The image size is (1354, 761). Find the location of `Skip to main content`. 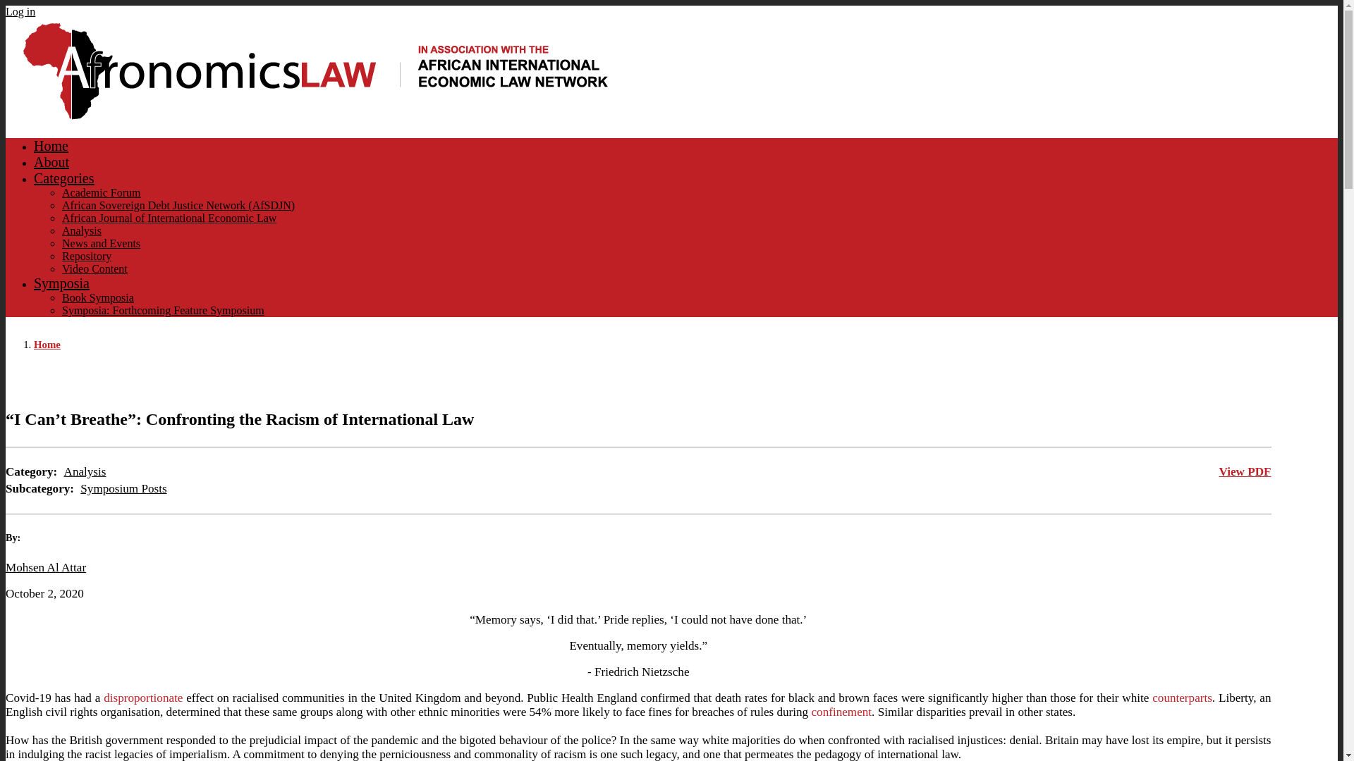

Skip to main content is located at coordinates (671, 6).